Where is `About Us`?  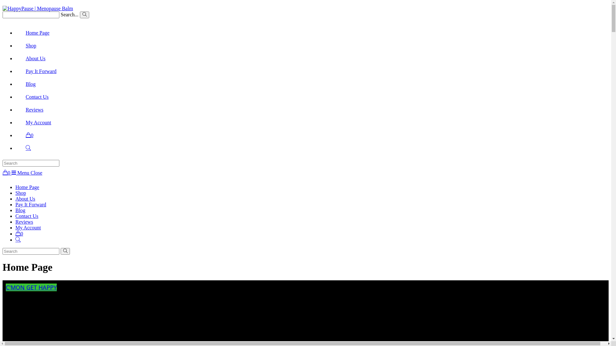
About Us is located at coordinates (25, 199).